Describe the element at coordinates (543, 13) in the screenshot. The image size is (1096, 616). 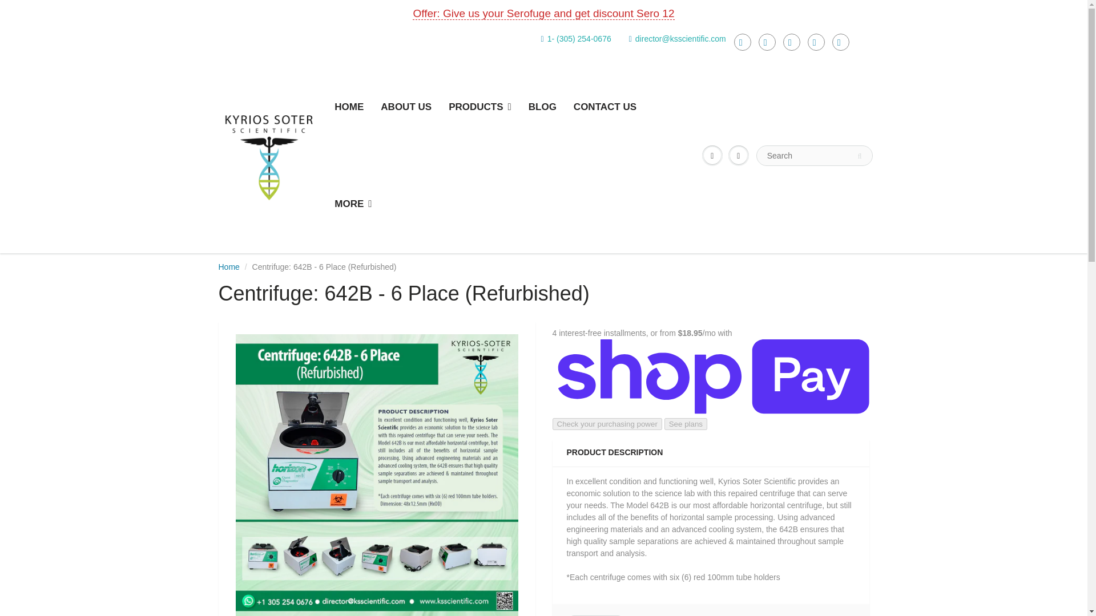
I see `Offer: Give us your Serofuge and get discount Sero 12` at that location.